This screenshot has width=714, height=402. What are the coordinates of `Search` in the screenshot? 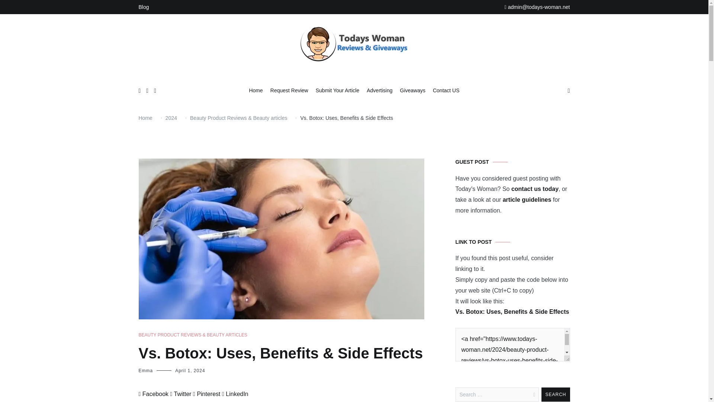 It's located at (556, 395).